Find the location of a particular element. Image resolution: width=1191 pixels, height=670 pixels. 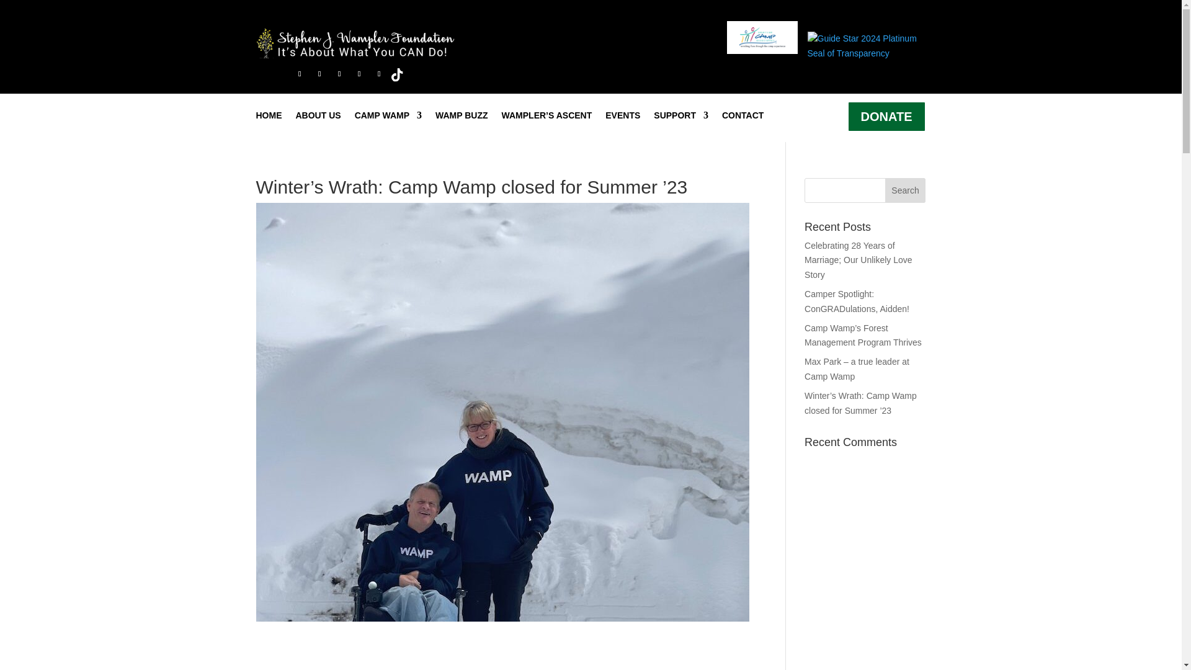

ABOUT US is located at coordinates (318, 118).